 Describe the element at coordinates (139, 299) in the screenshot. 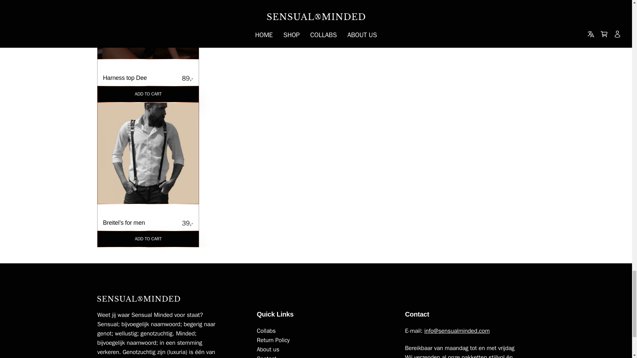

I see `Sensual Minded` at that location.